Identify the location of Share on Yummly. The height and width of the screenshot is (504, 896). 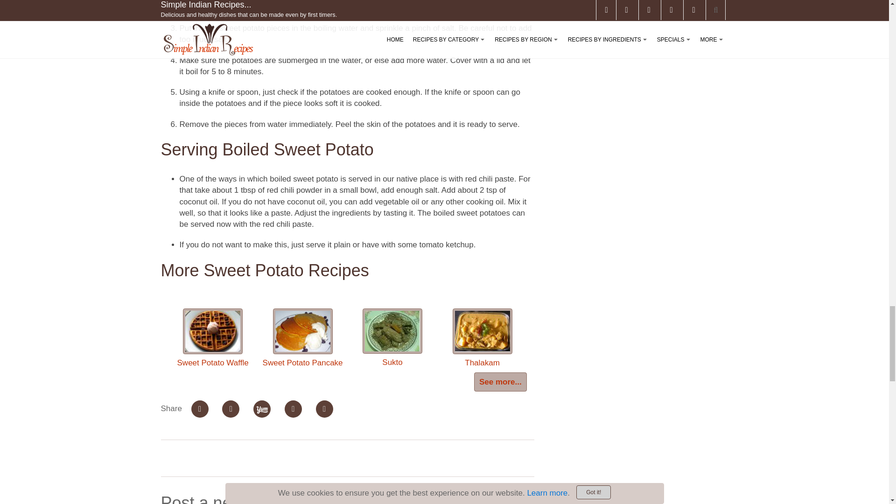
(262, 409).